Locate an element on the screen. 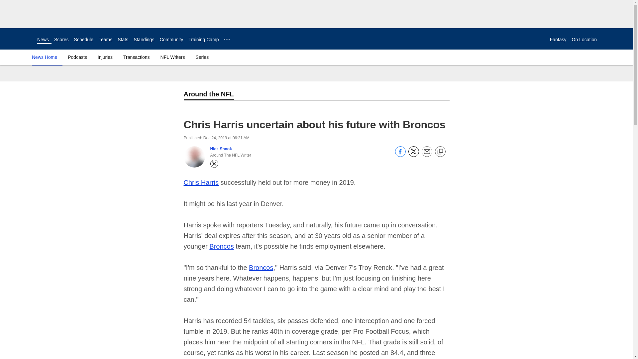  Link to NFL homepage is located at coordinates (19, 39).